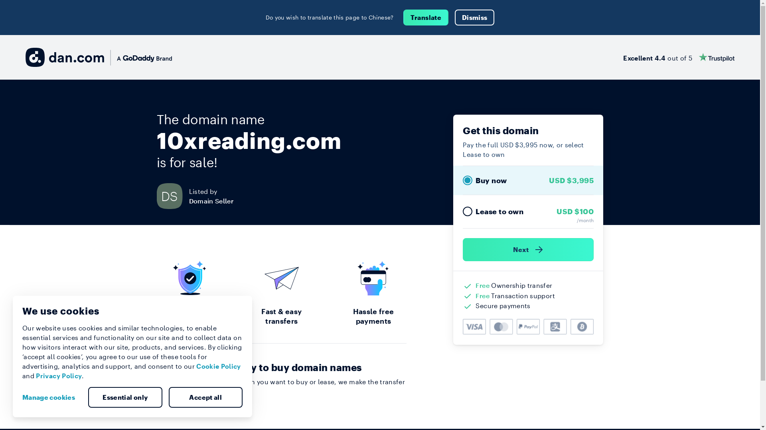  Describe the element at coordinates (528, 250) in the screenshot. I see `Next
)` at that location.